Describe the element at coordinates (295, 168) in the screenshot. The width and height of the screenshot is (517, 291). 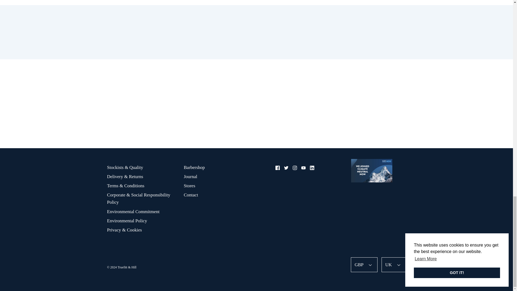
I see `Instagram icon` at that location.